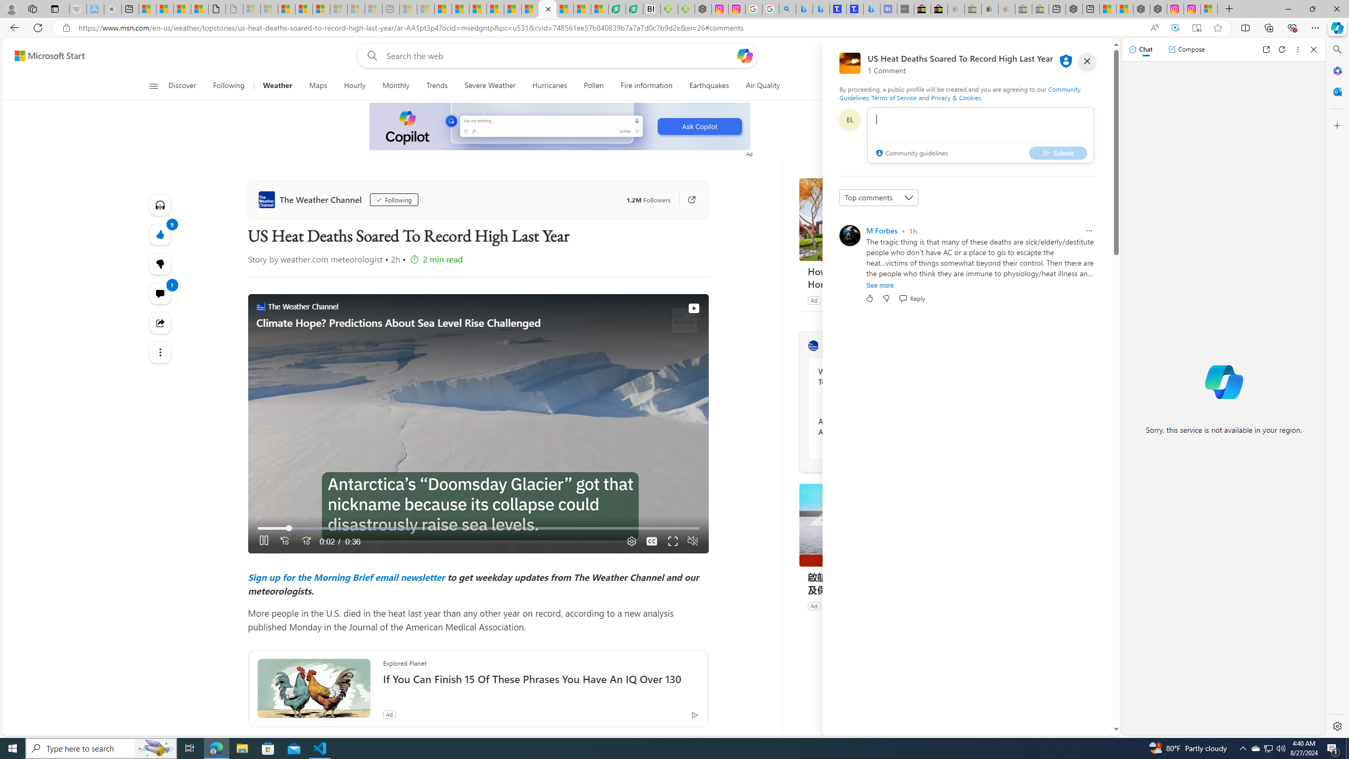  Describe the element at coordinates (630, 541) in the screenshot. I see `Quality Settings` at that location.